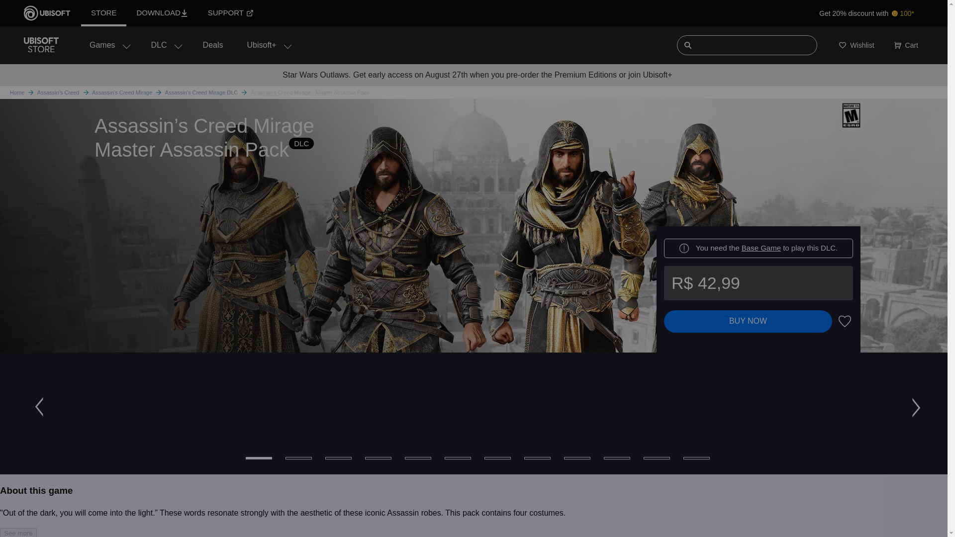 This screenshot has width=955, height=537. Describe the element at coordinates (23, 92) in the screenshot. I see `Go to homepage` at that location.